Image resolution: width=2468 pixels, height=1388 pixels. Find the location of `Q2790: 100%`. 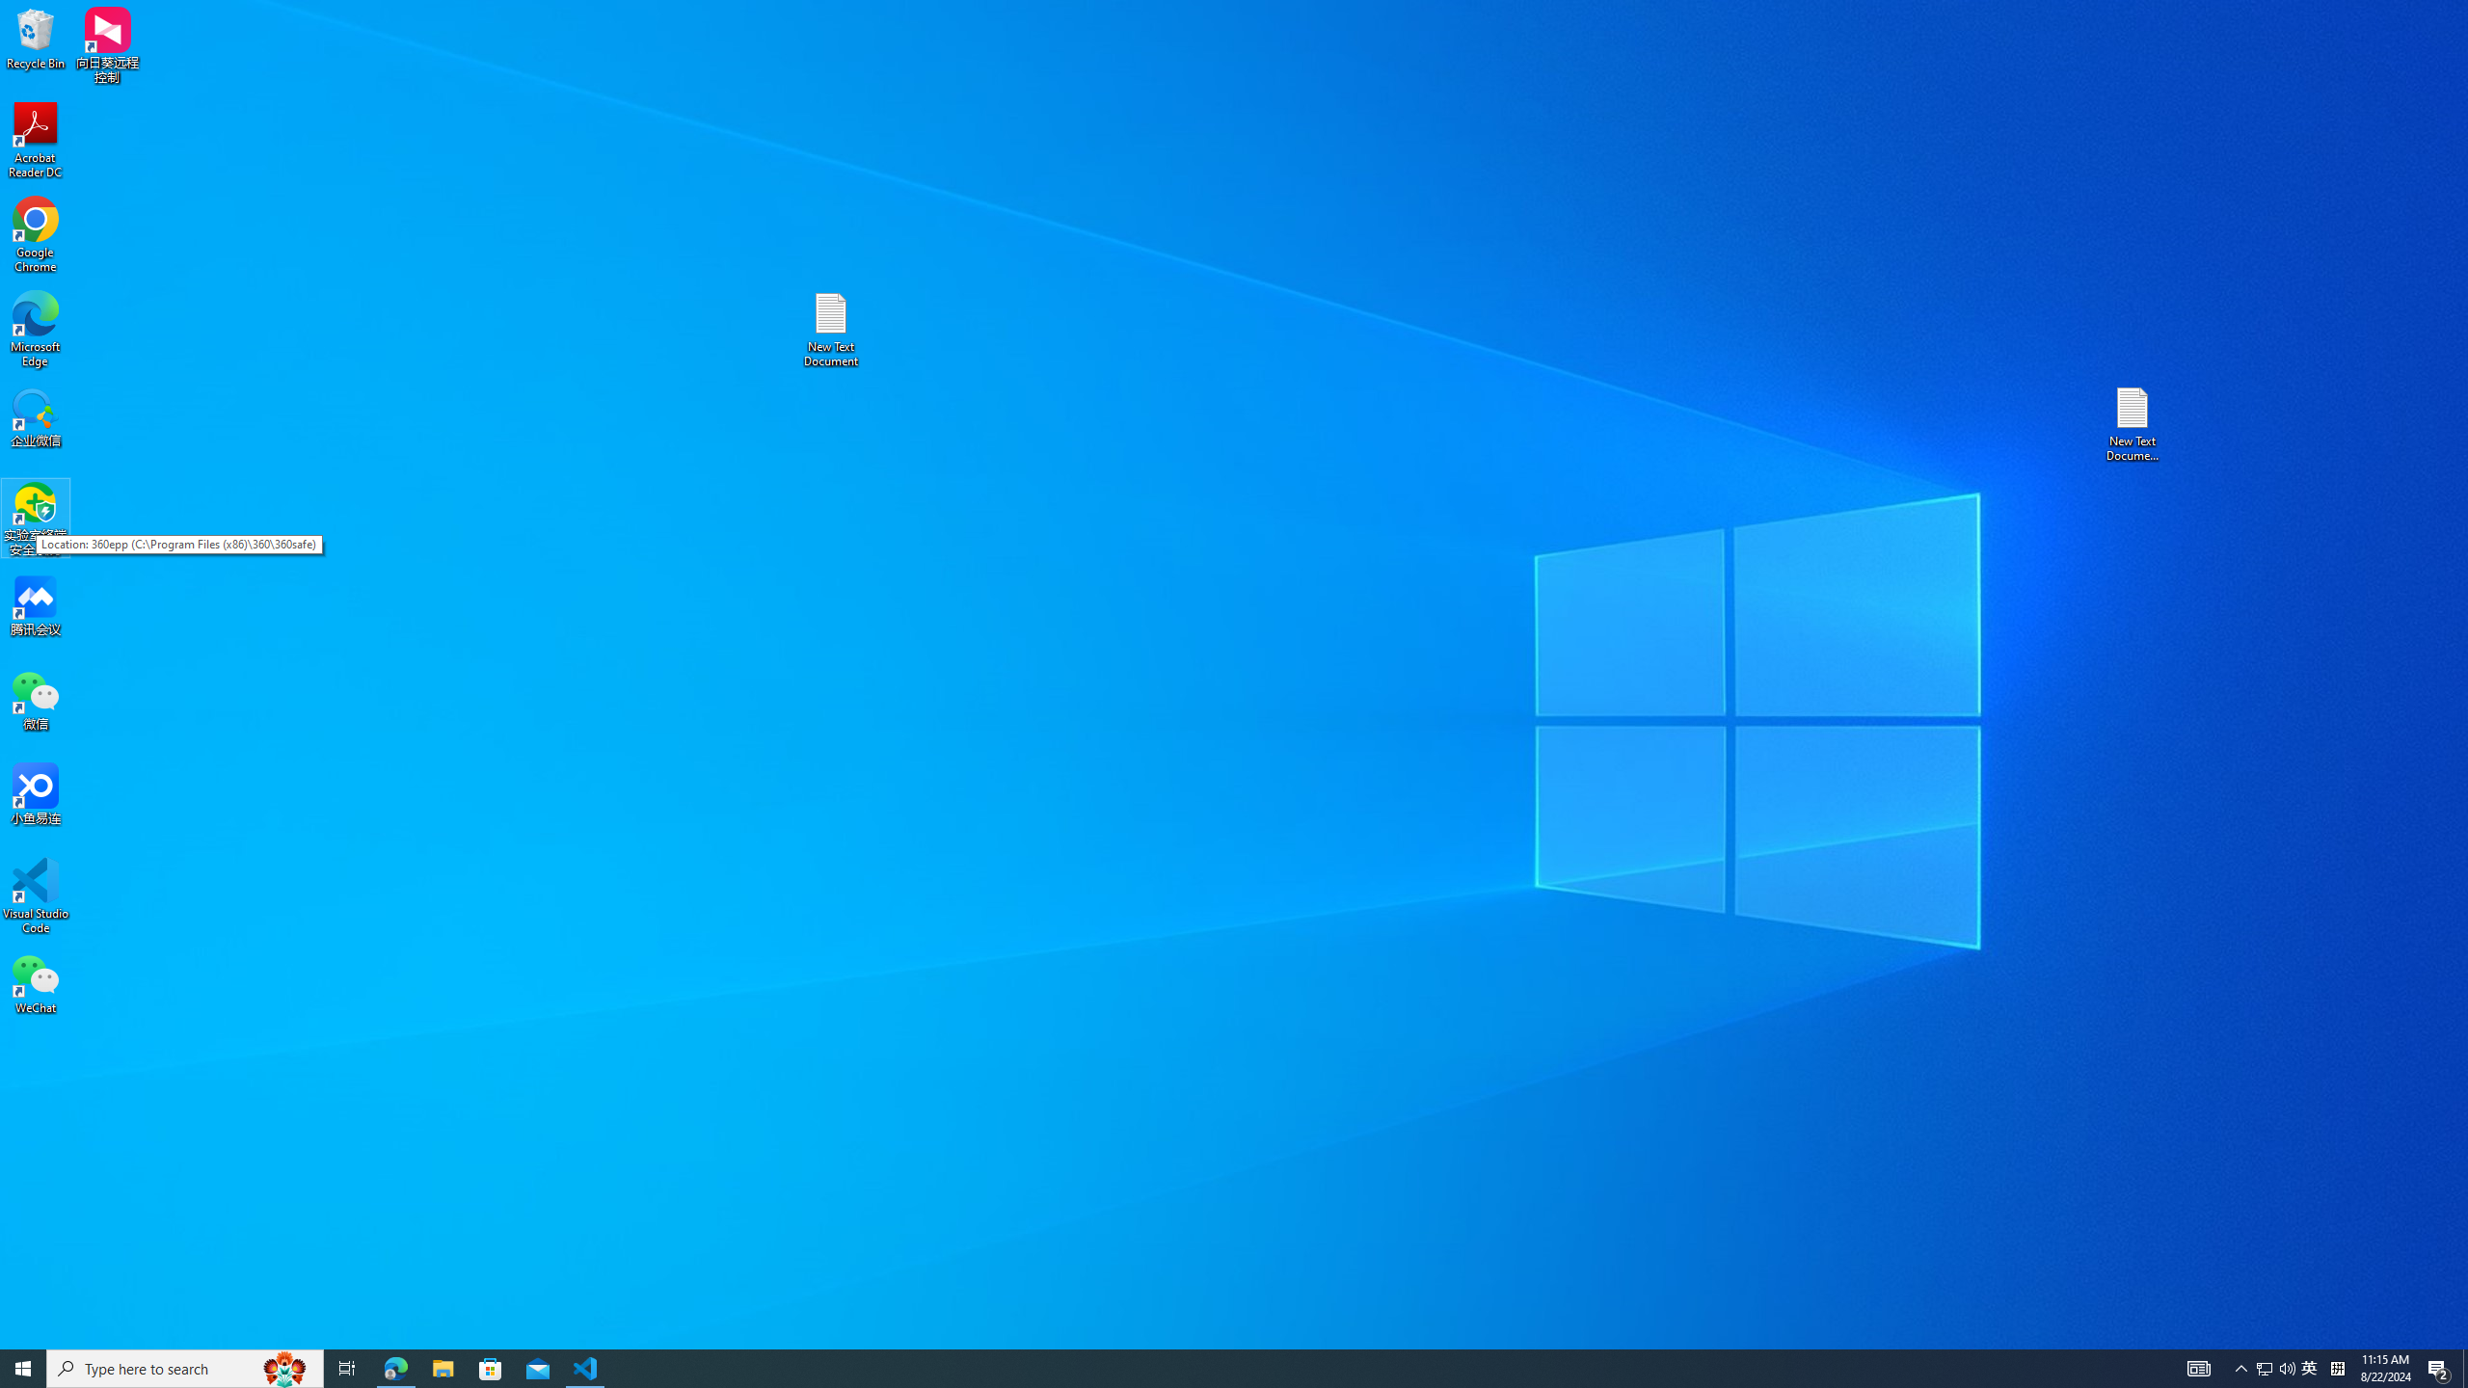

Q2790: 100% is located at coordinates (36, 896).